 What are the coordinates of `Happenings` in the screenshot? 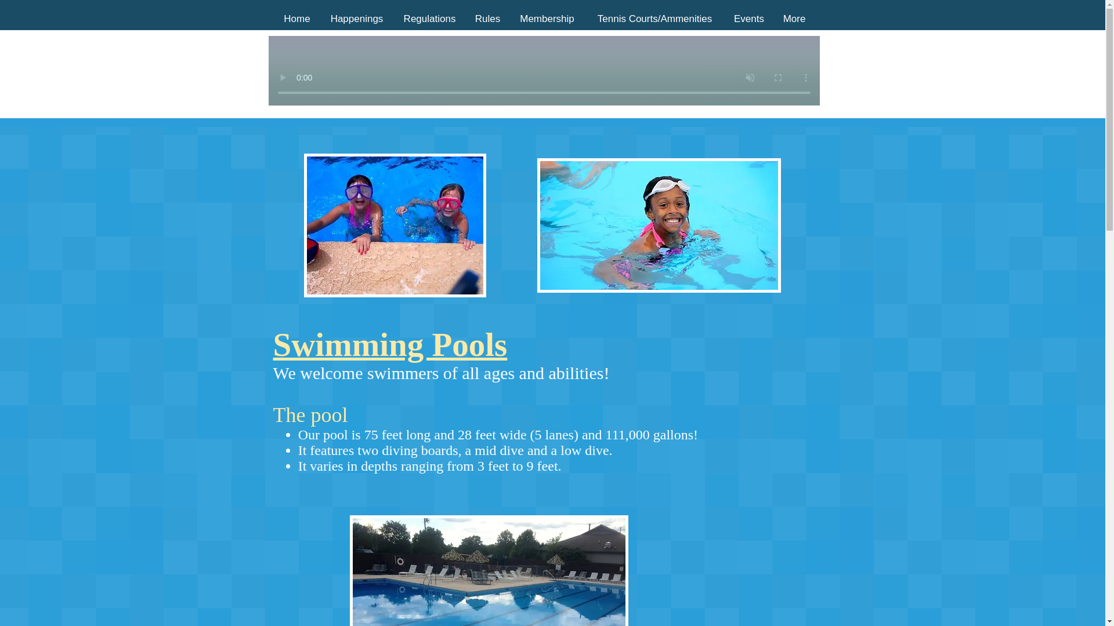 It's located at (356, 18).